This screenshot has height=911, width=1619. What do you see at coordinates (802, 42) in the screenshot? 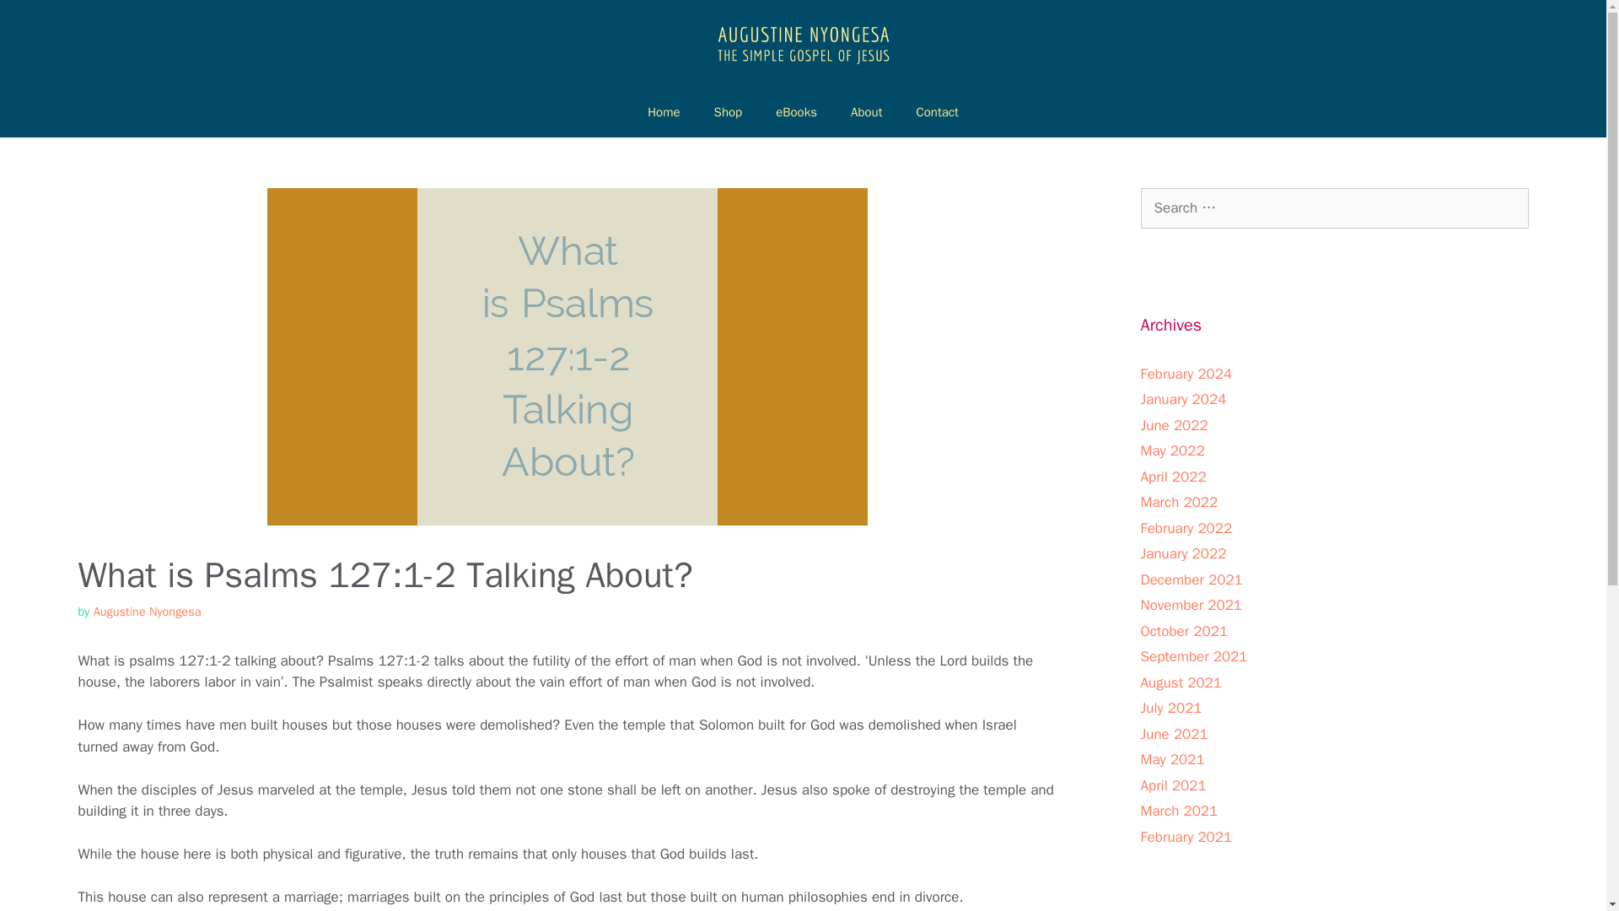
I see `Augustine Nyongesa` at bounding box center [802, 42].